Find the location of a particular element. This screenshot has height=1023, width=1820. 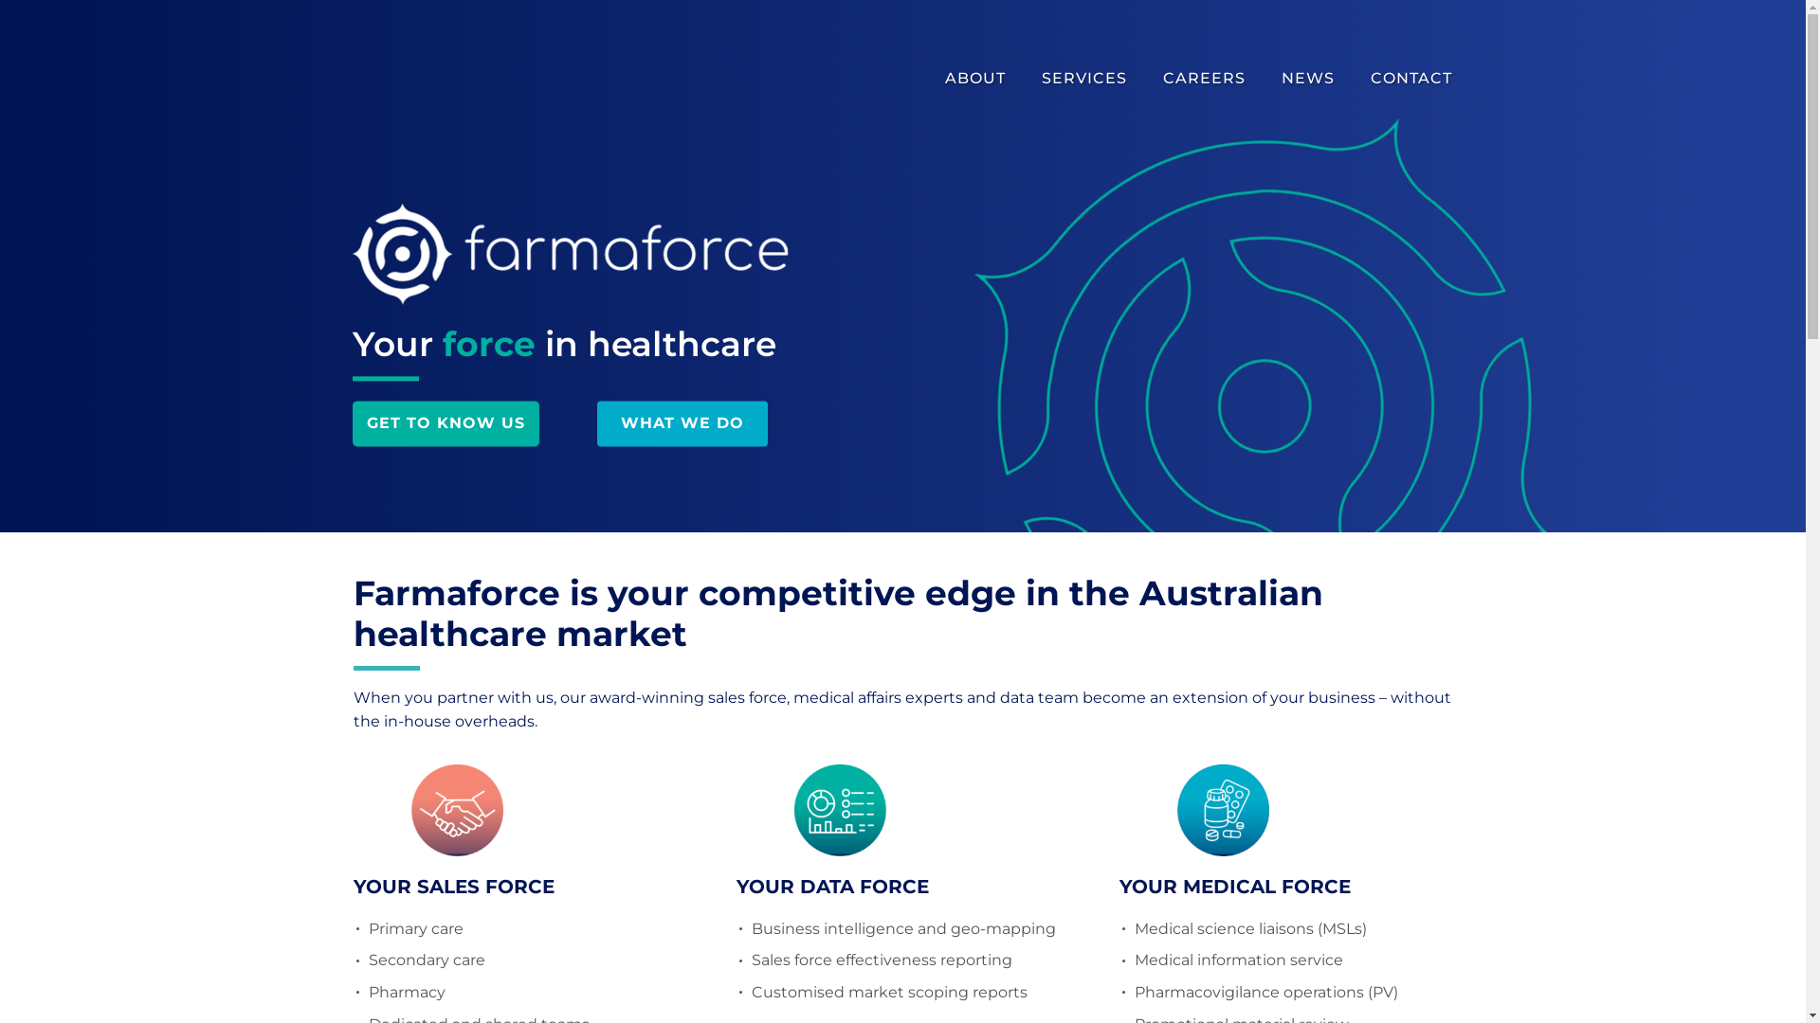

NEWS is located at coordinates (1308, 79).